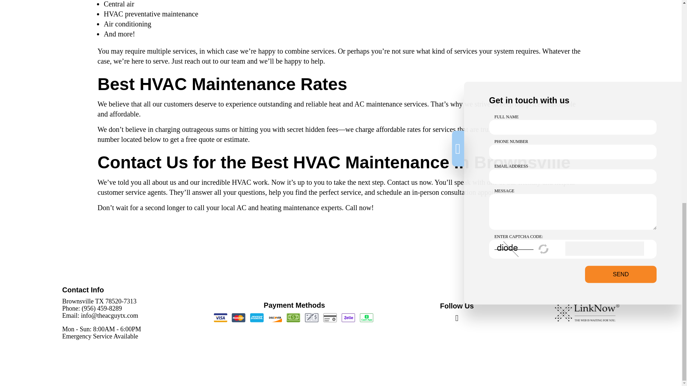 Image resolution: width=687 pixels, height=386 pixels. What do you see at coordinates (312, 317) in the screenshot?
I see `Check` at bounding box center [312, 317].